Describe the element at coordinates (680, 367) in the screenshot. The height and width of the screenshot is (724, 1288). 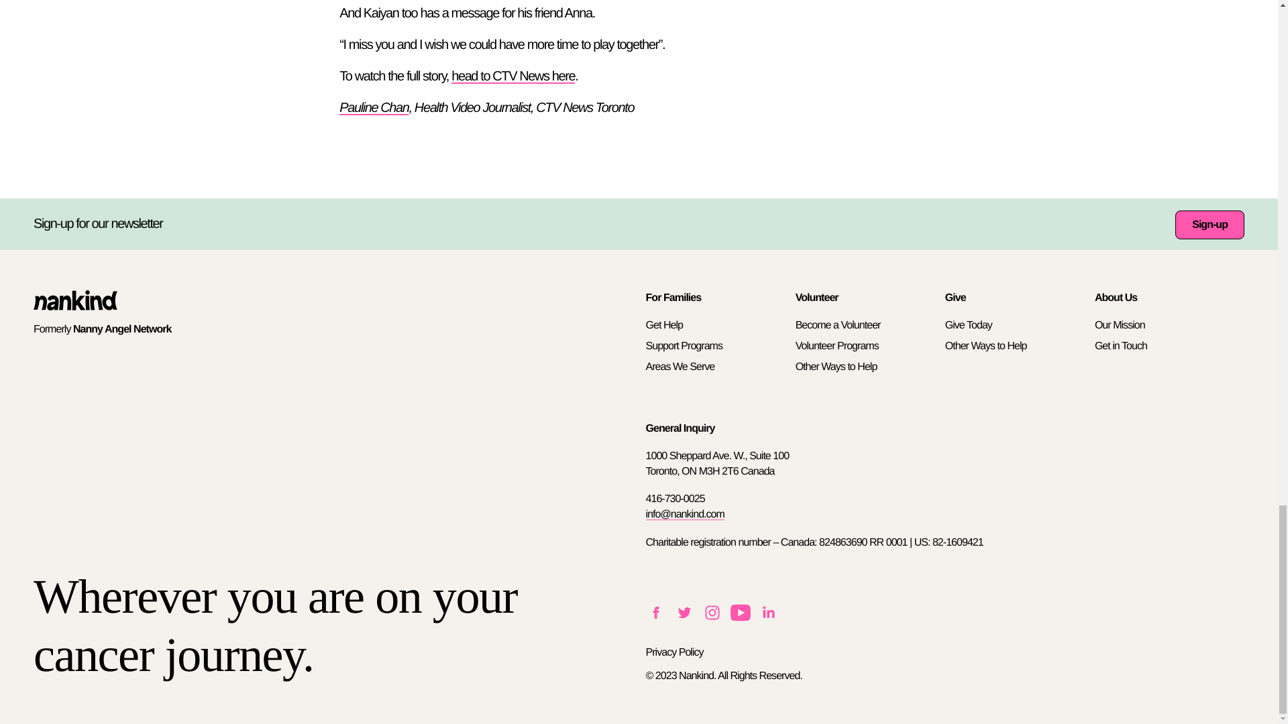
I see `Areas We Serve` at that location.